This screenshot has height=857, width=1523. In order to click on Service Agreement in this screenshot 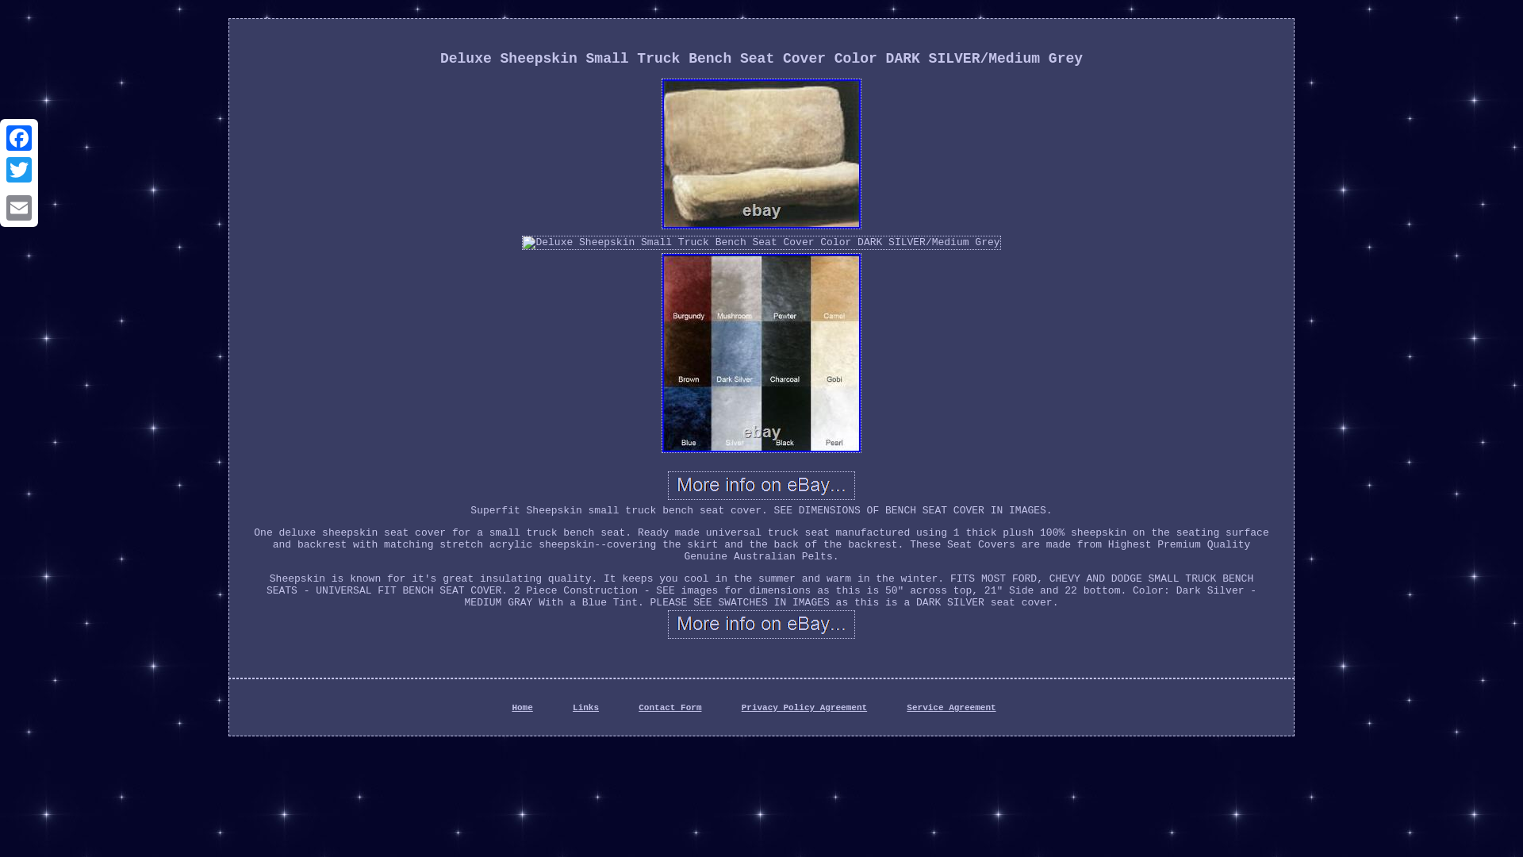, I will do `click(950, 707)`.